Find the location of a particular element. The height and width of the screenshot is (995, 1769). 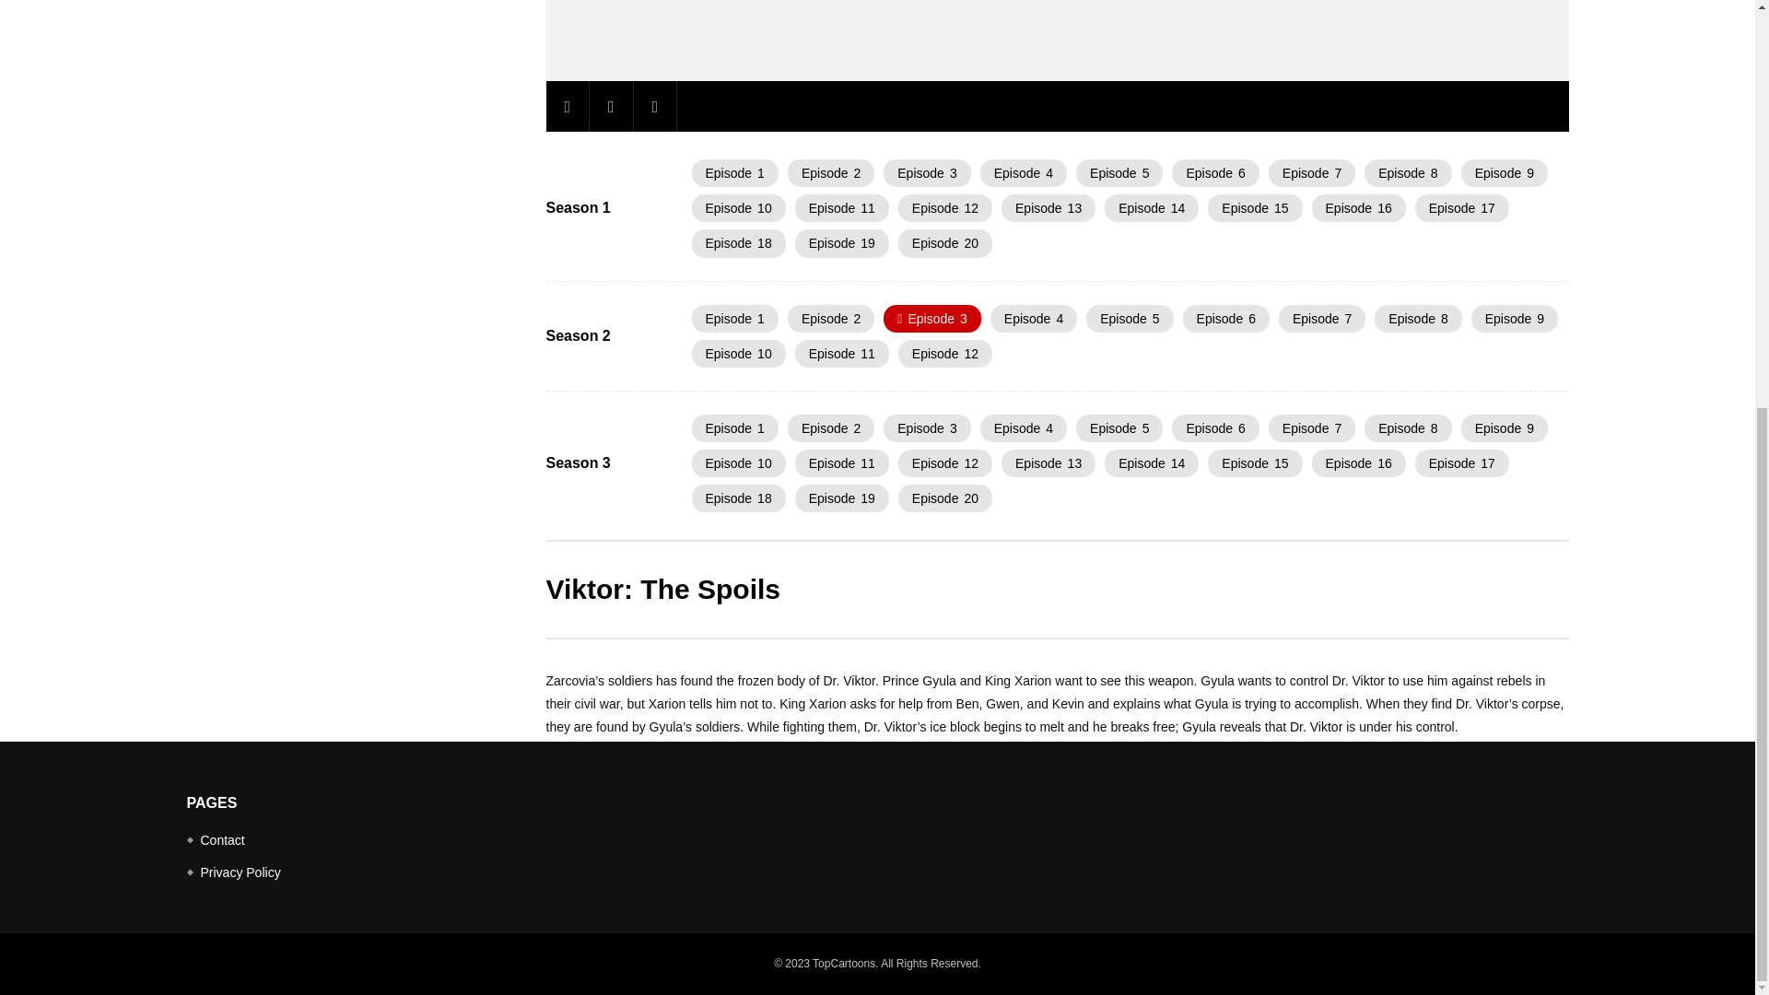

Escape From Aggregor is located at coordinates (1119, 173).